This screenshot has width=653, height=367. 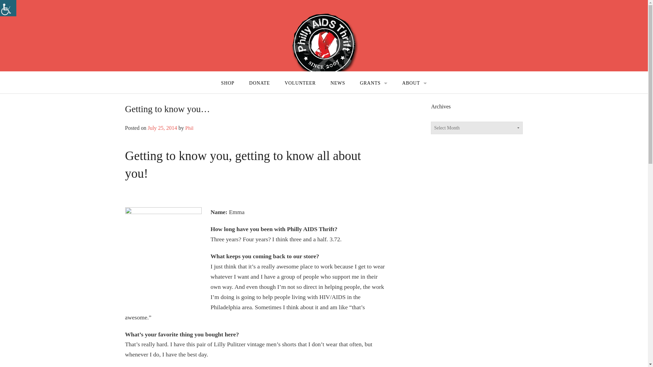 I want to click on Phil, so click(x=189, y=128).